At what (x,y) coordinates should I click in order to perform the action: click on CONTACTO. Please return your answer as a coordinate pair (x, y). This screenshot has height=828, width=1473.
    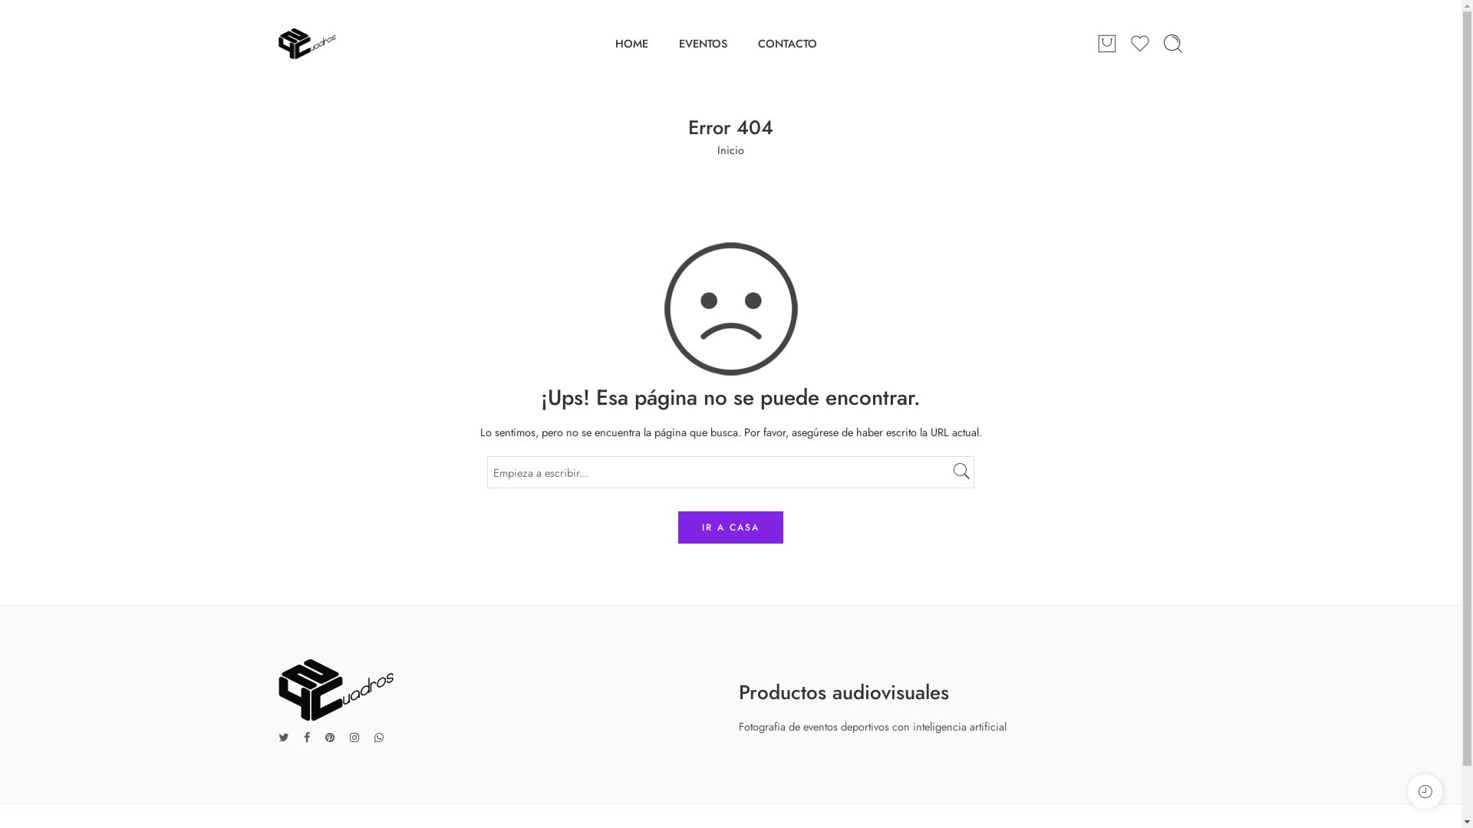
    Looking at the image, I should click on (787, 43).